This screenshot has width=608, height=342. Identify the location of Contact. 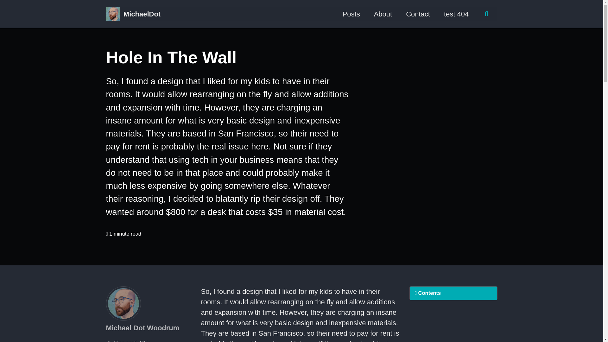
(418, 14).